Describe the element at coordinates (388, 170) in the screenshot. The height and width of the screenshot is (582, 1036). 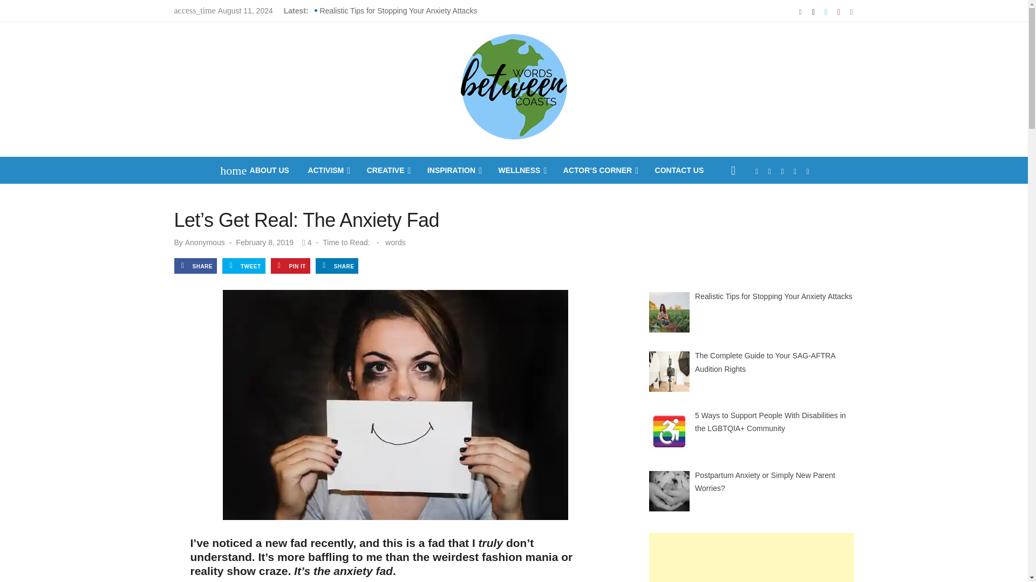
I see `CREATIVE` at that location.